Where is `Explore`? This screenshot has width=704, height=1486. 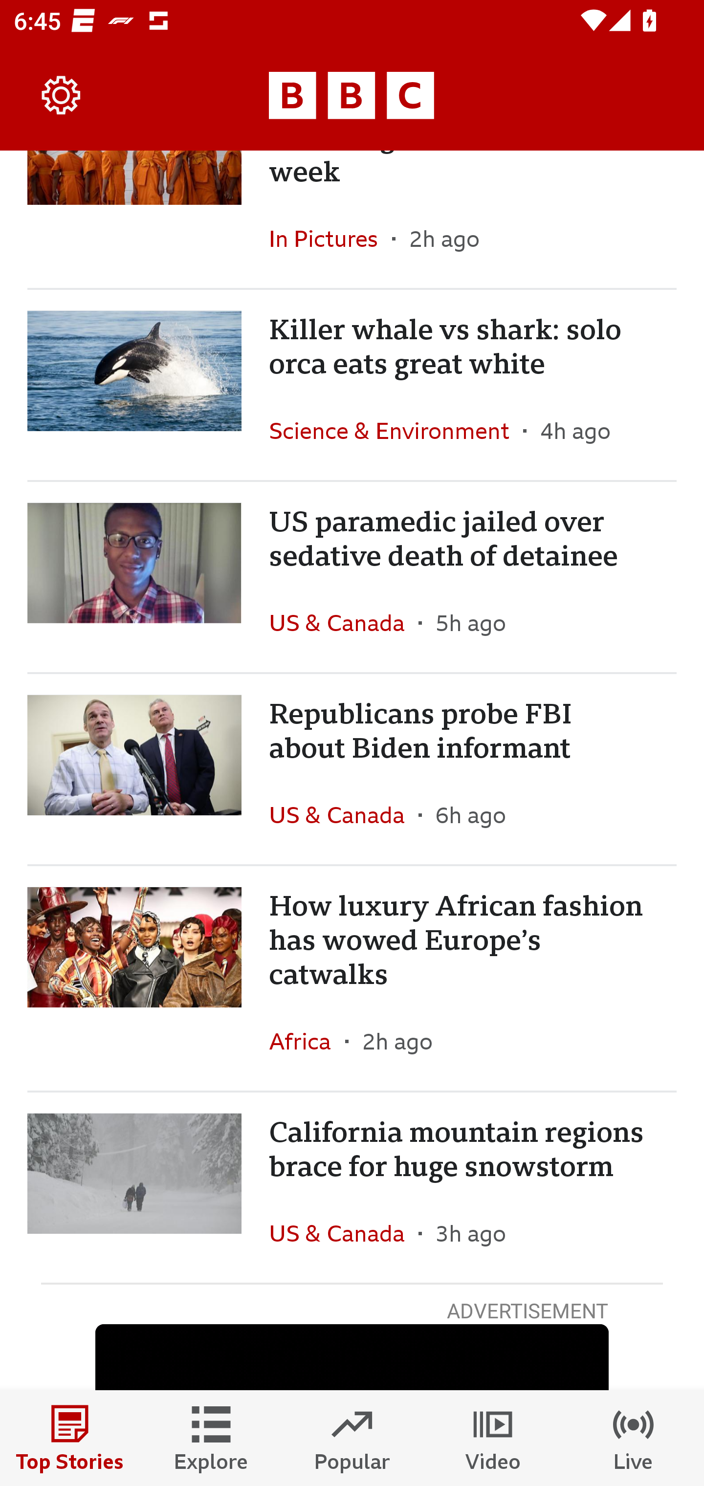
Explore is located at coordinates (211, 1438).